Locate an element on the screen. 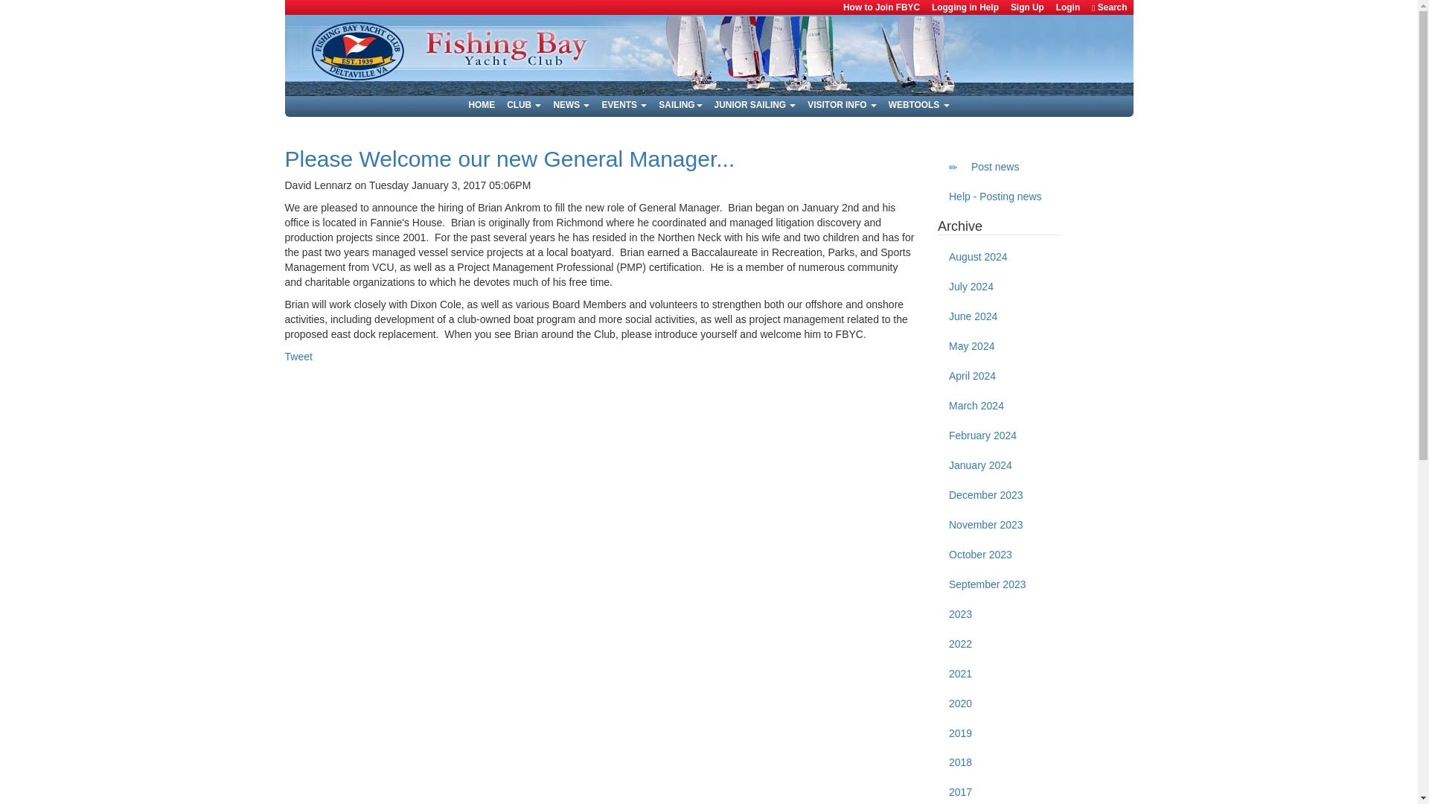  NEWS is located at coordinates (572, 104).